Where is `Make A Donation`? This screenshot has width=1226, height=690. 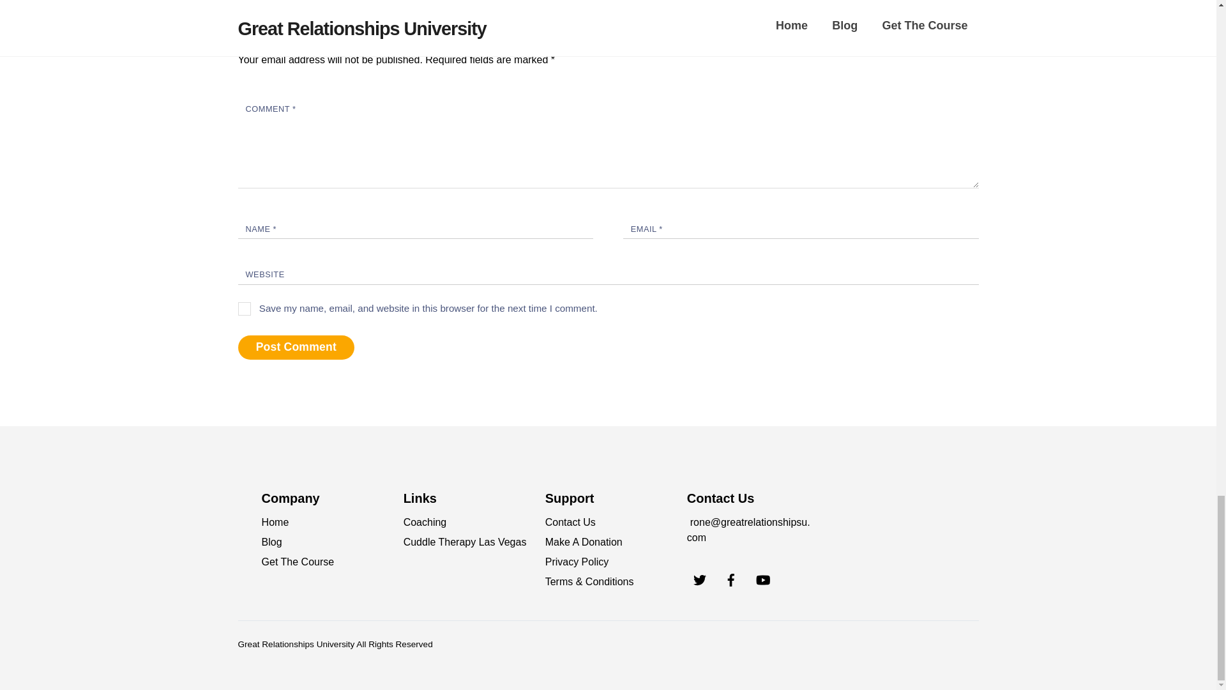 Make A Donation is located at coordinates (584, 542).